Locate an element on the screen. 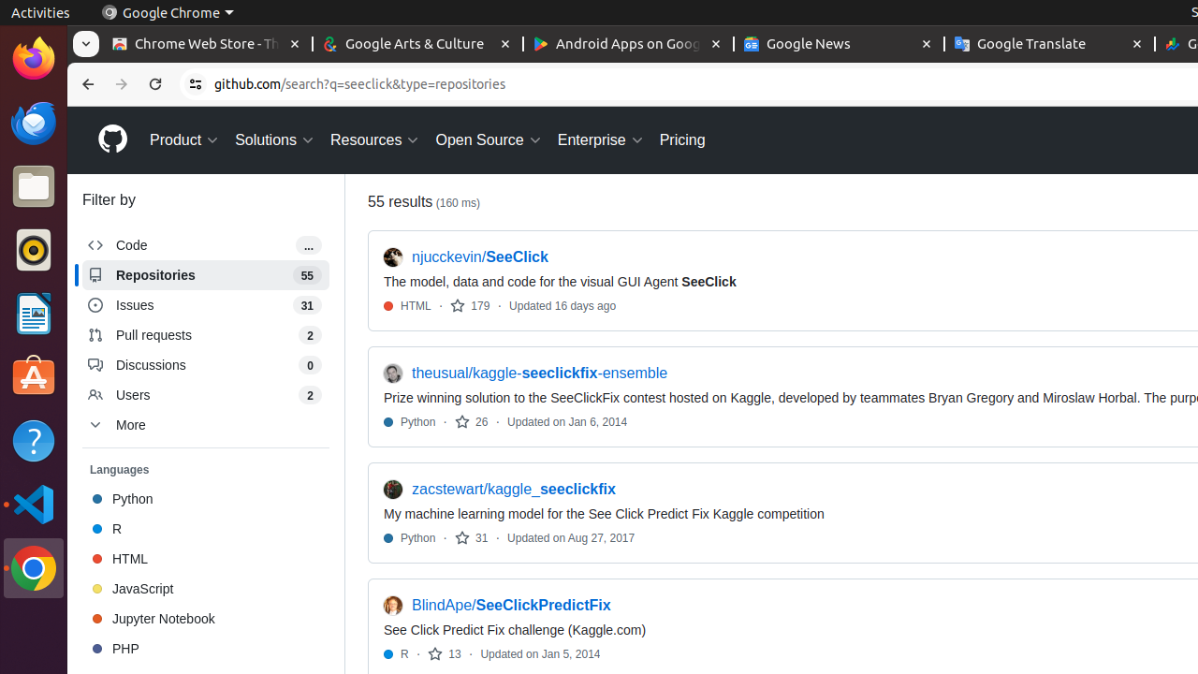 This screenshot has width=1198, height=674. Enterprise is located at coordinates (601, 140).